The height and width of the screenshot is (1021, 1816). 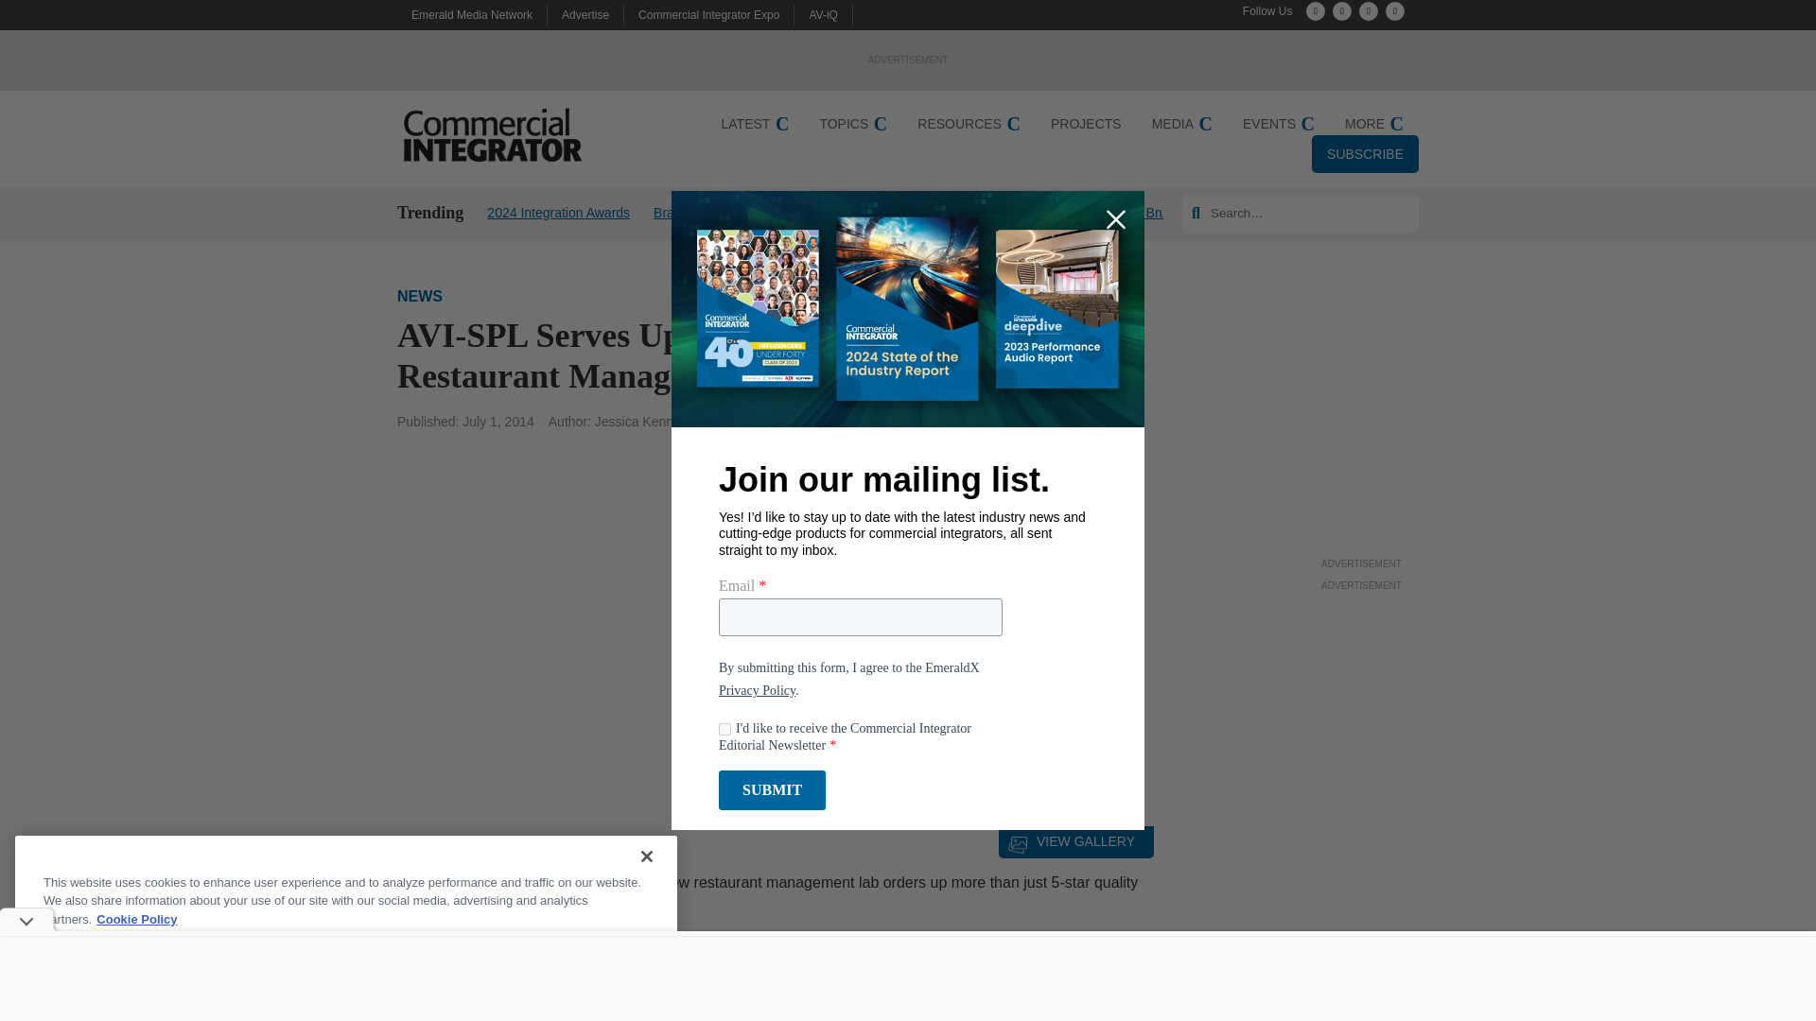 What do you see at coordinates (708, 14) in the screenshot?
I see `Commercial Integrator Expo` at bounding box center [708, 14].